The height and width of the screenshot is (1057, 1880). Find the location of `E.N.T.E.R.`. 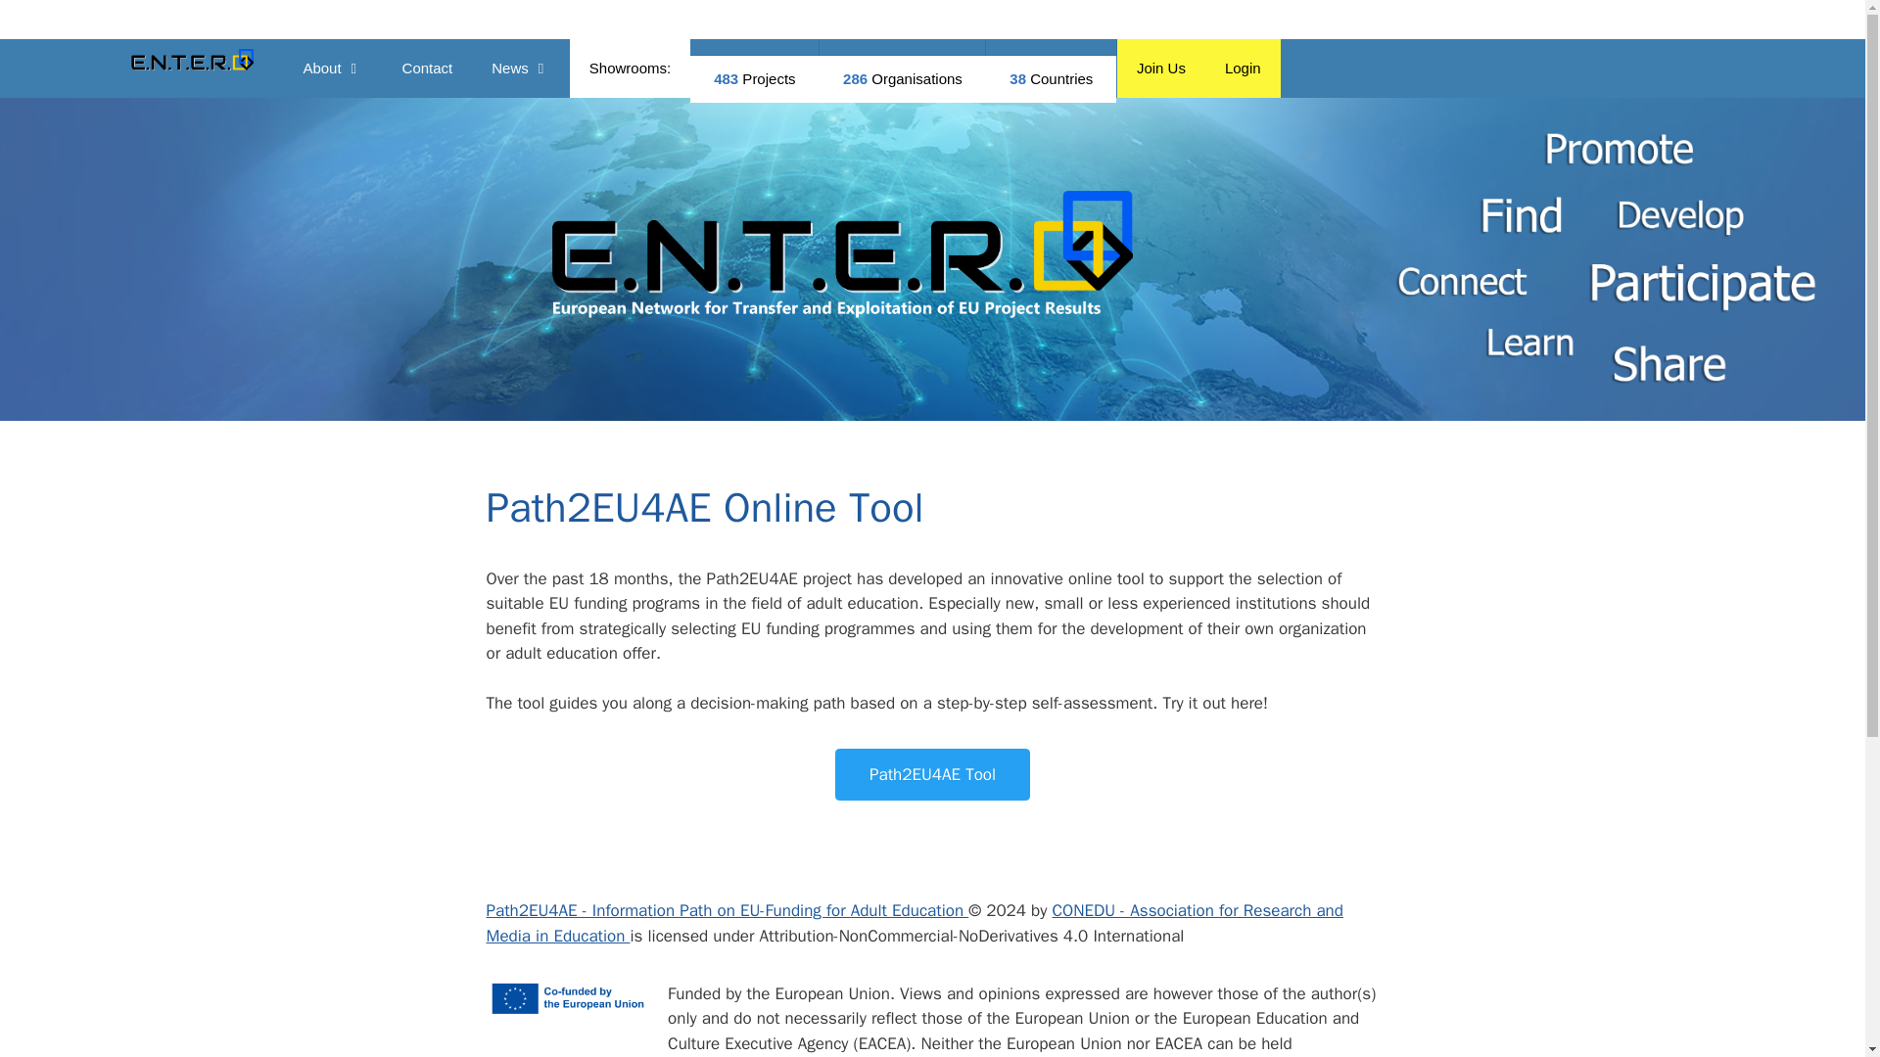

E.N.T.E.R. is located at coordinates (838, 315).